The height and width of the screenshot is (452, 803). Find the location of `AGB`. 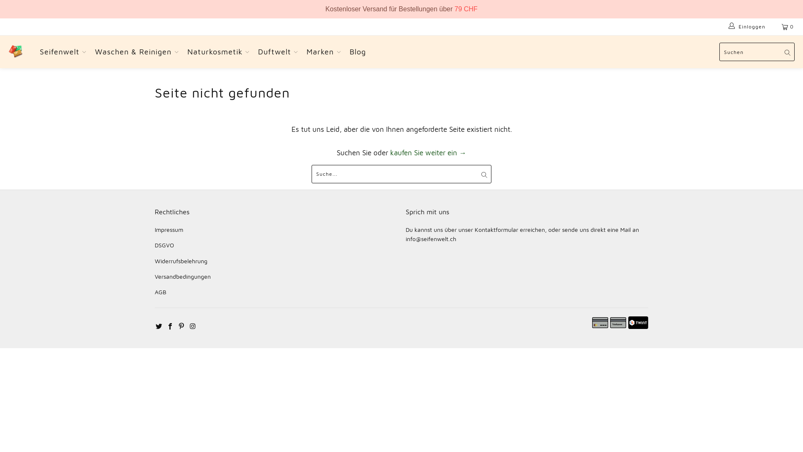

AGB is located at coordinates (161, 292).